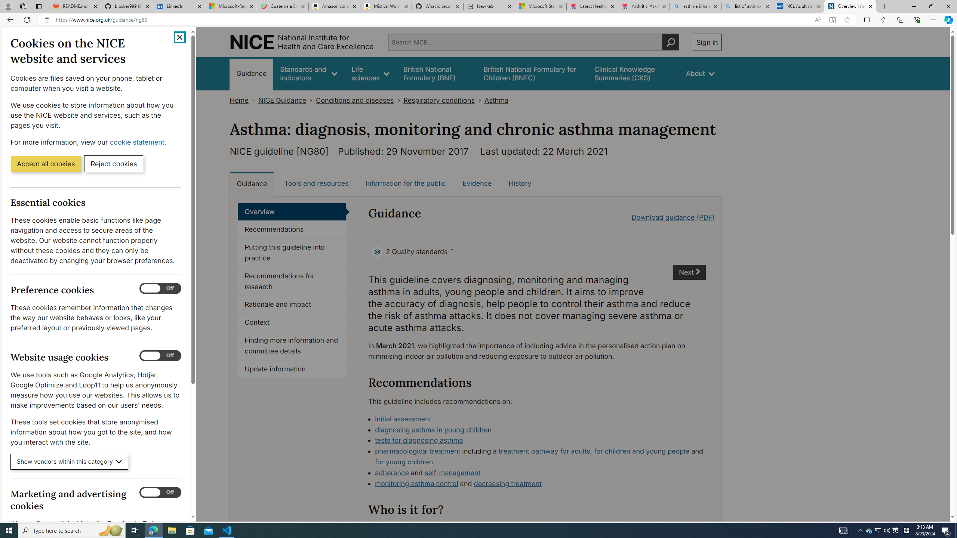  What do you see at coordinates (477, 183) in the screenshot?
I see `Evidence` at bounding box center [477, 183].